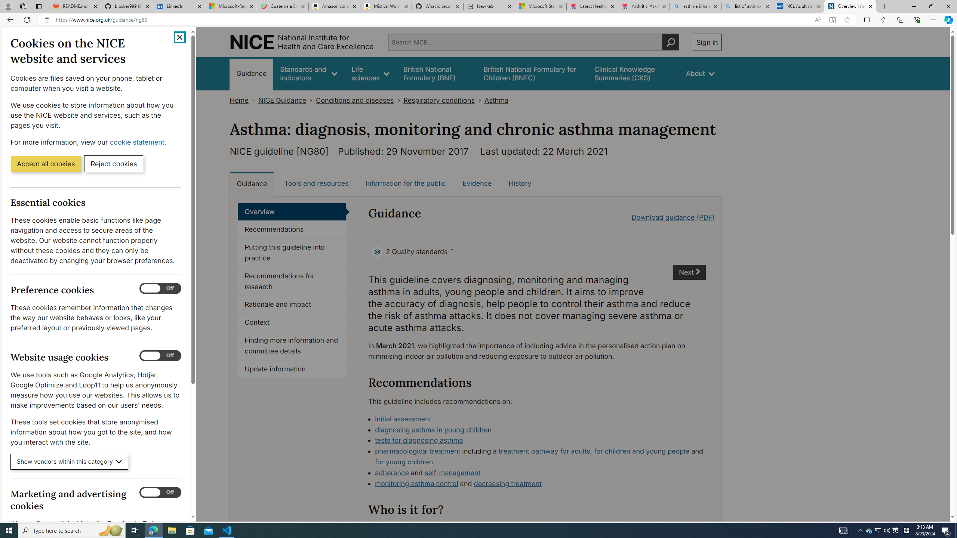  What do you see at coordinates (477, 183) in the screenshot?
I see `Evidence` at bounding box center [477, 183].